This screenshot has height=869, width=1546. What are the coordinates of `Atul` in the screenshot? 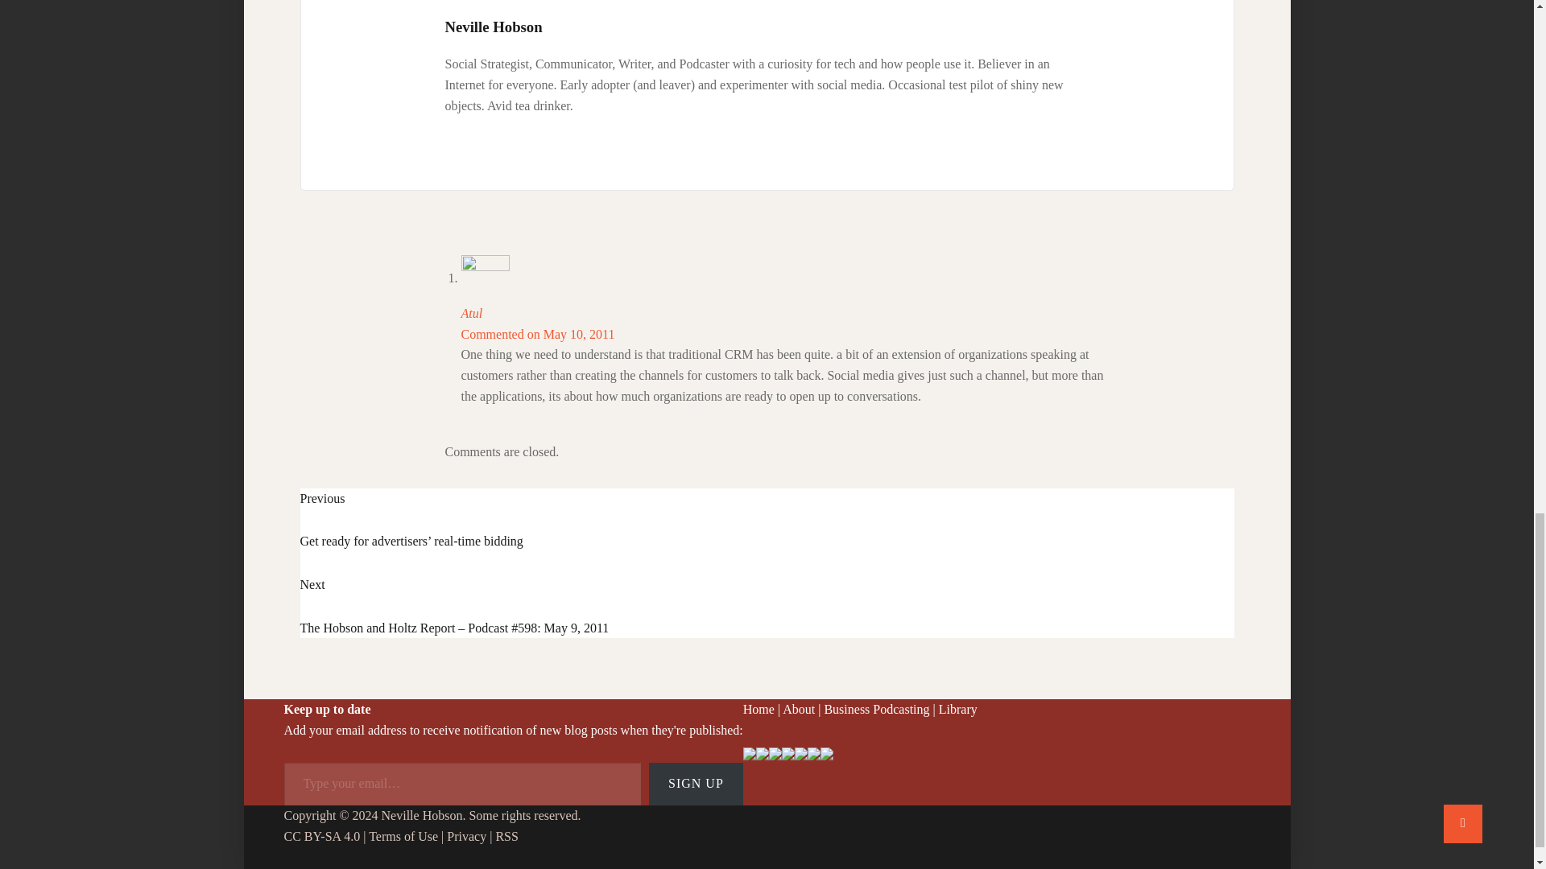 It's located at (472, 314).